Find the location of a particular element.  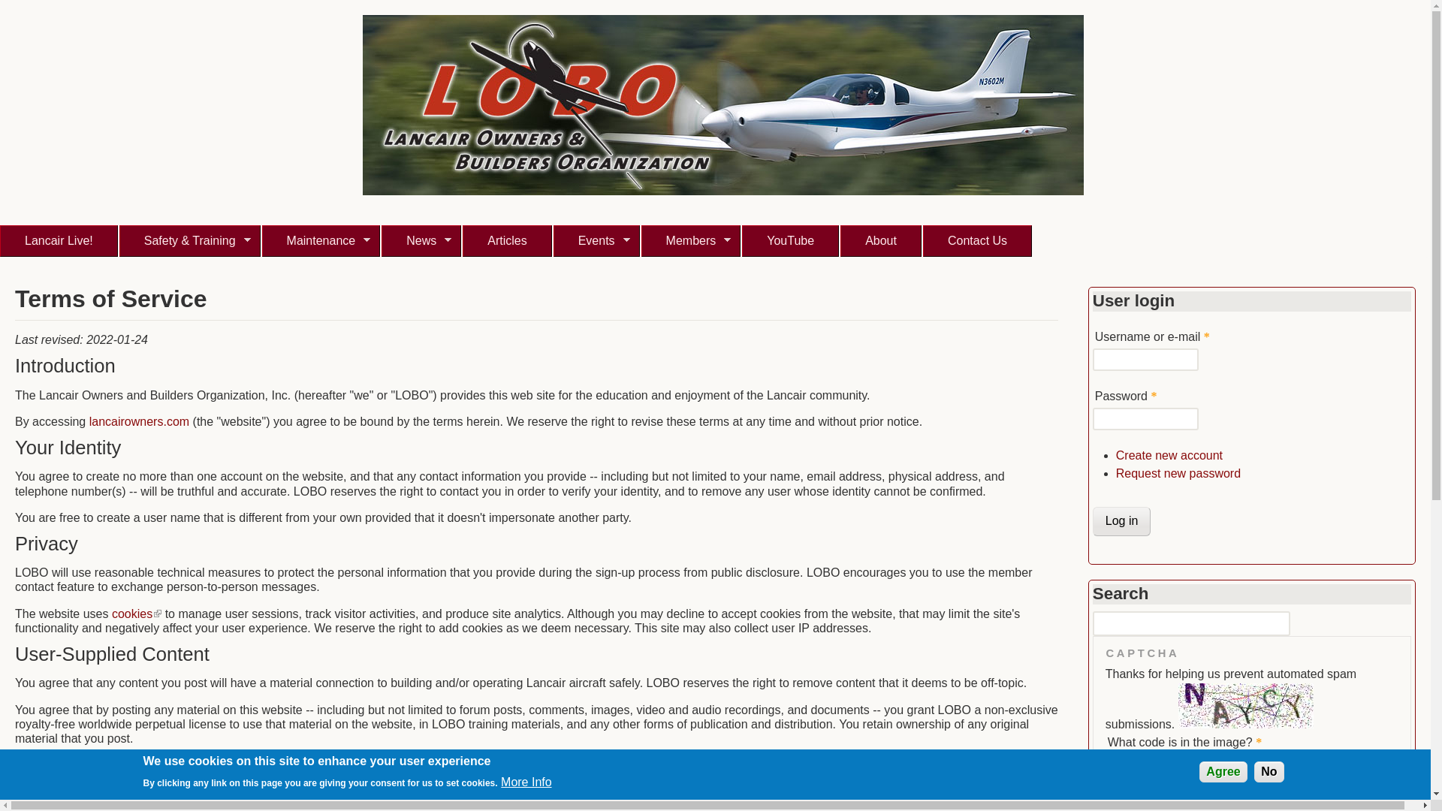

Latest LOBO News is located at coordinates (421, 241).